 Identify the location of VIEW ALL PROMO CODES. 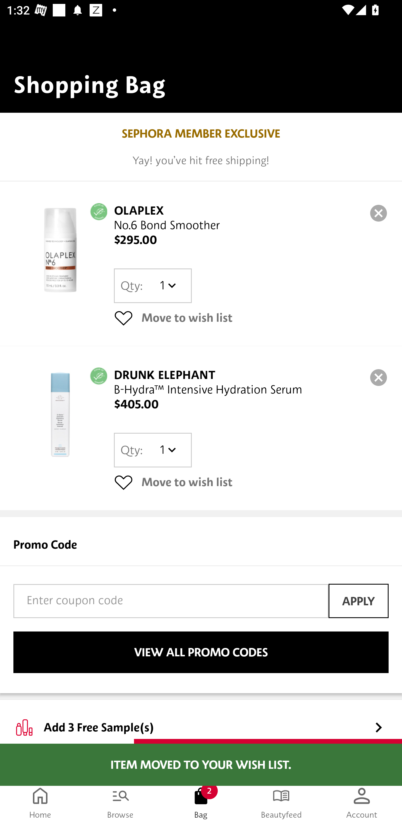
(201, 652).